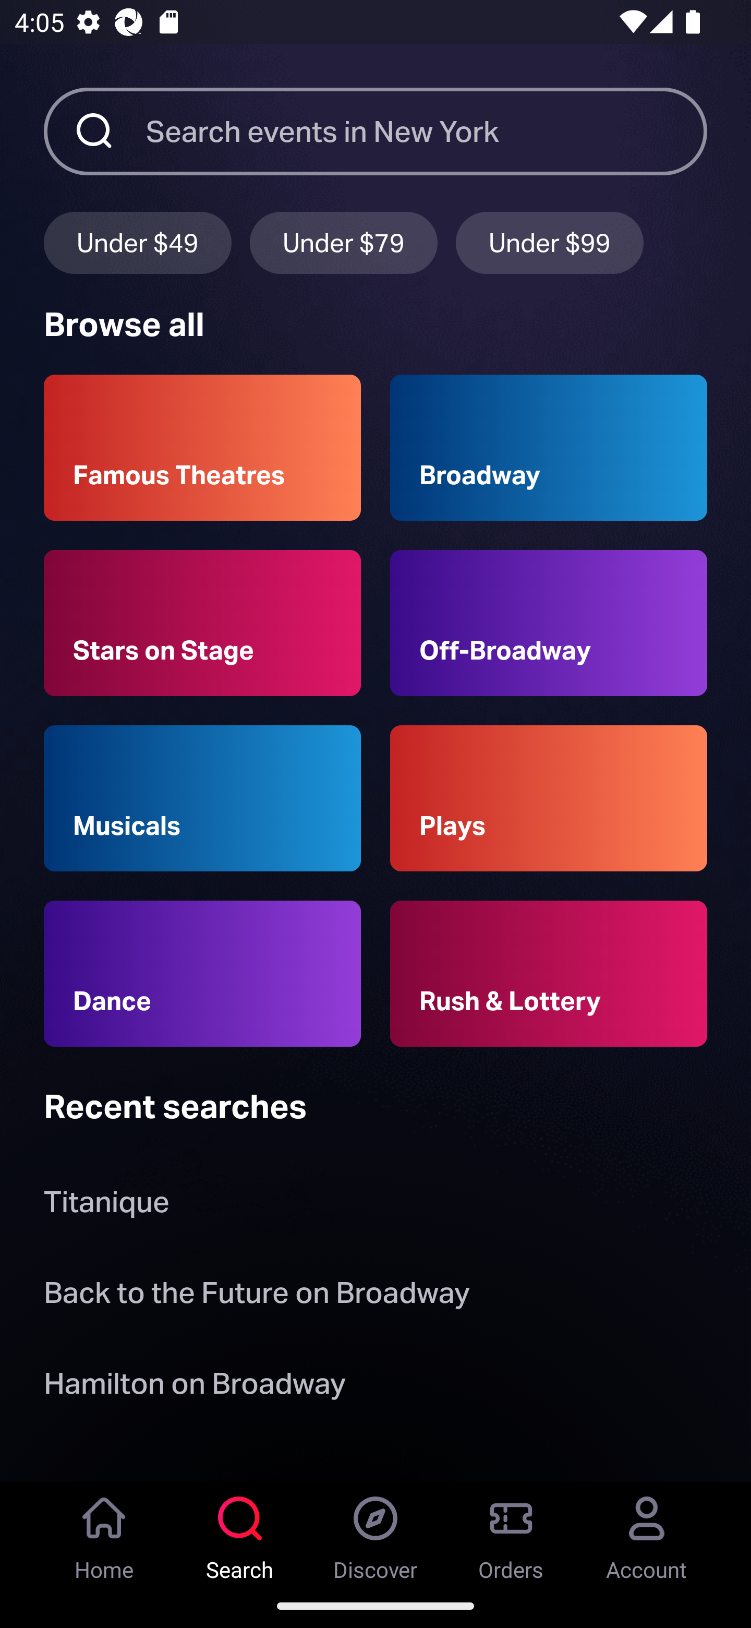 The image size is (751, 1628). Describe the element at coordinates (549, 798) in the screenshot. I see `Plays` at that location.